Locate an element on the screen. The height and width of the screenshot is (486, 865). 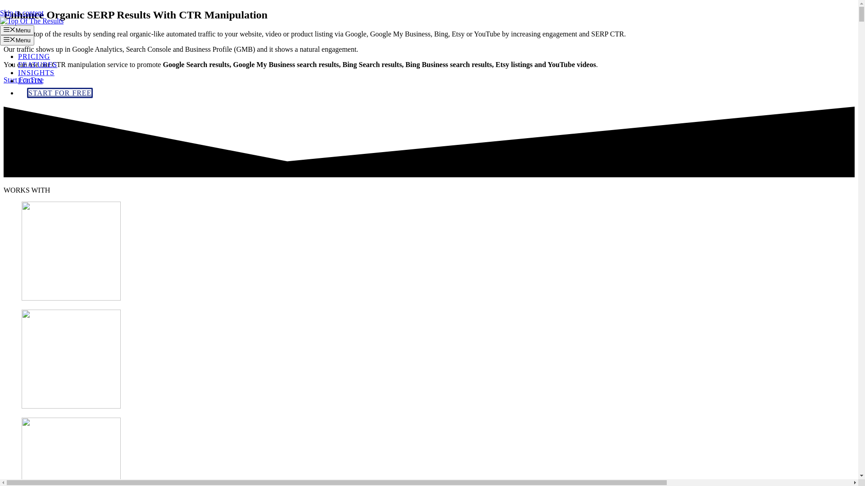
INSIGHTS is located at coordinates (36, 73).